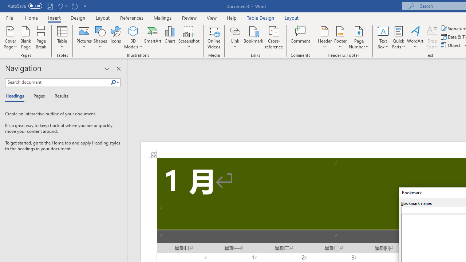 Image resolution: width=466 pixels, height=262 pixels. What do you see at coordinates (133, 31) in the screenshot?
I see `3D Models` at bounding box center [133, 31].